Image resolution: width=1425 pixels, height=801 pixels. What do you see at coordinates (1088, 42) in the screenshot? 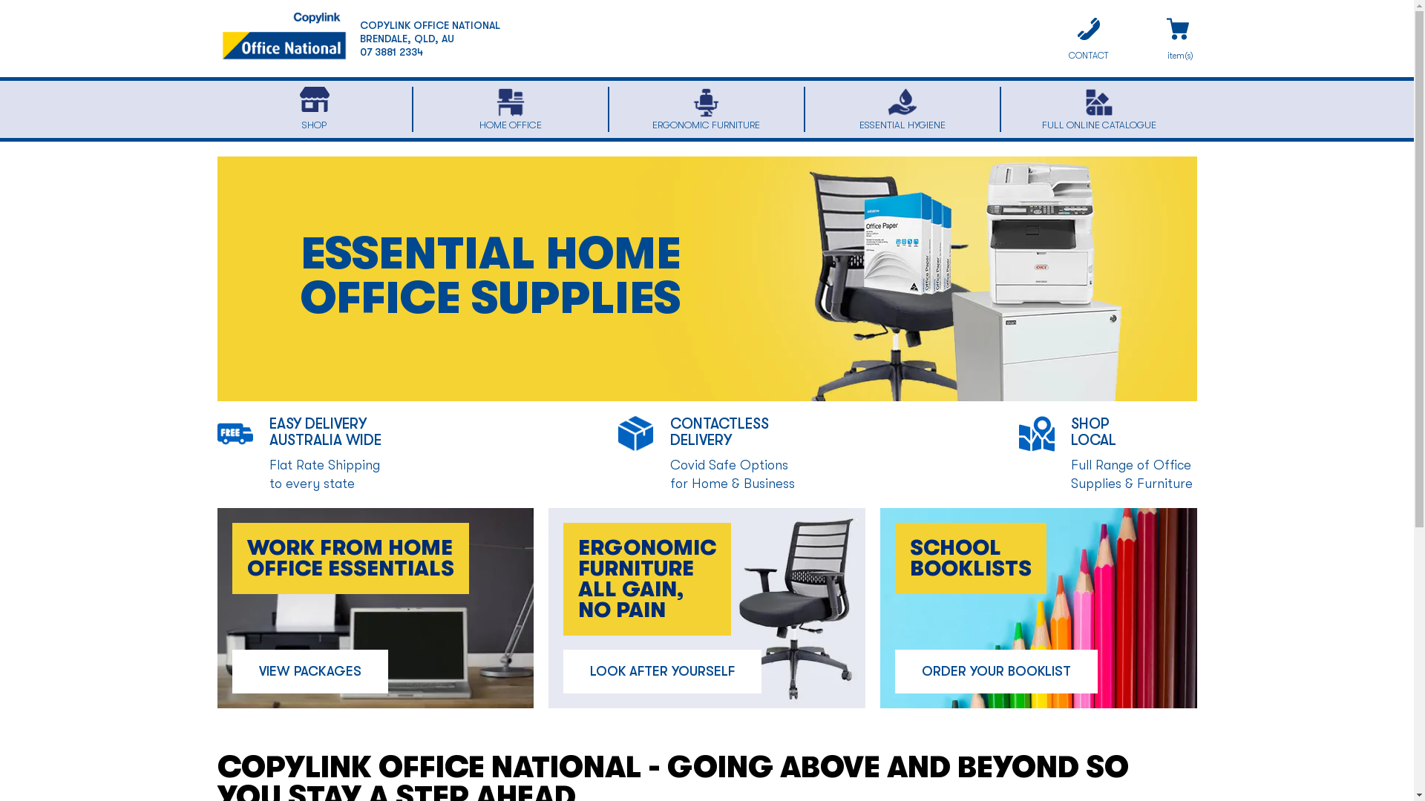
I see `CONTACT` at bounding box center [1088, 42].